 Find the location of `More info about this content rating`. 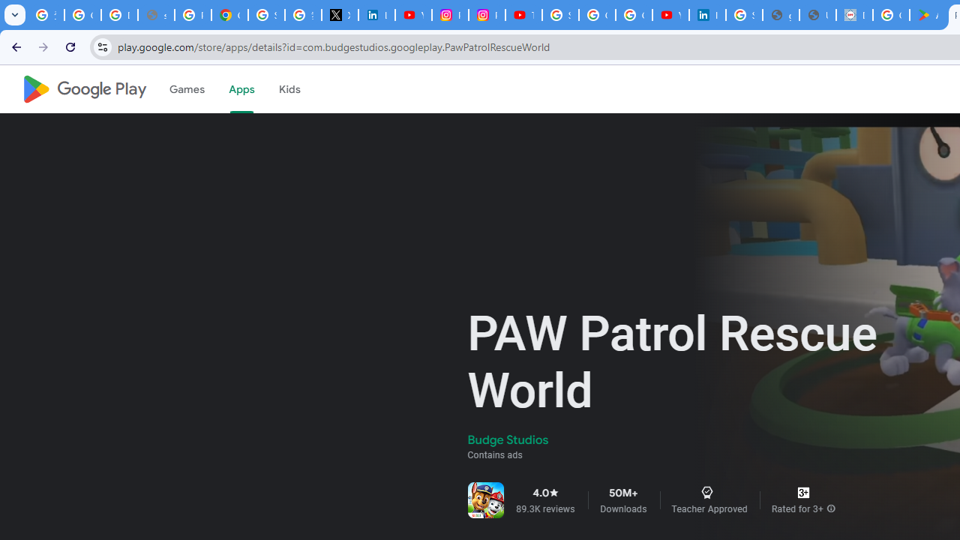

More info about this content rating is located at coordinates (831, 508).